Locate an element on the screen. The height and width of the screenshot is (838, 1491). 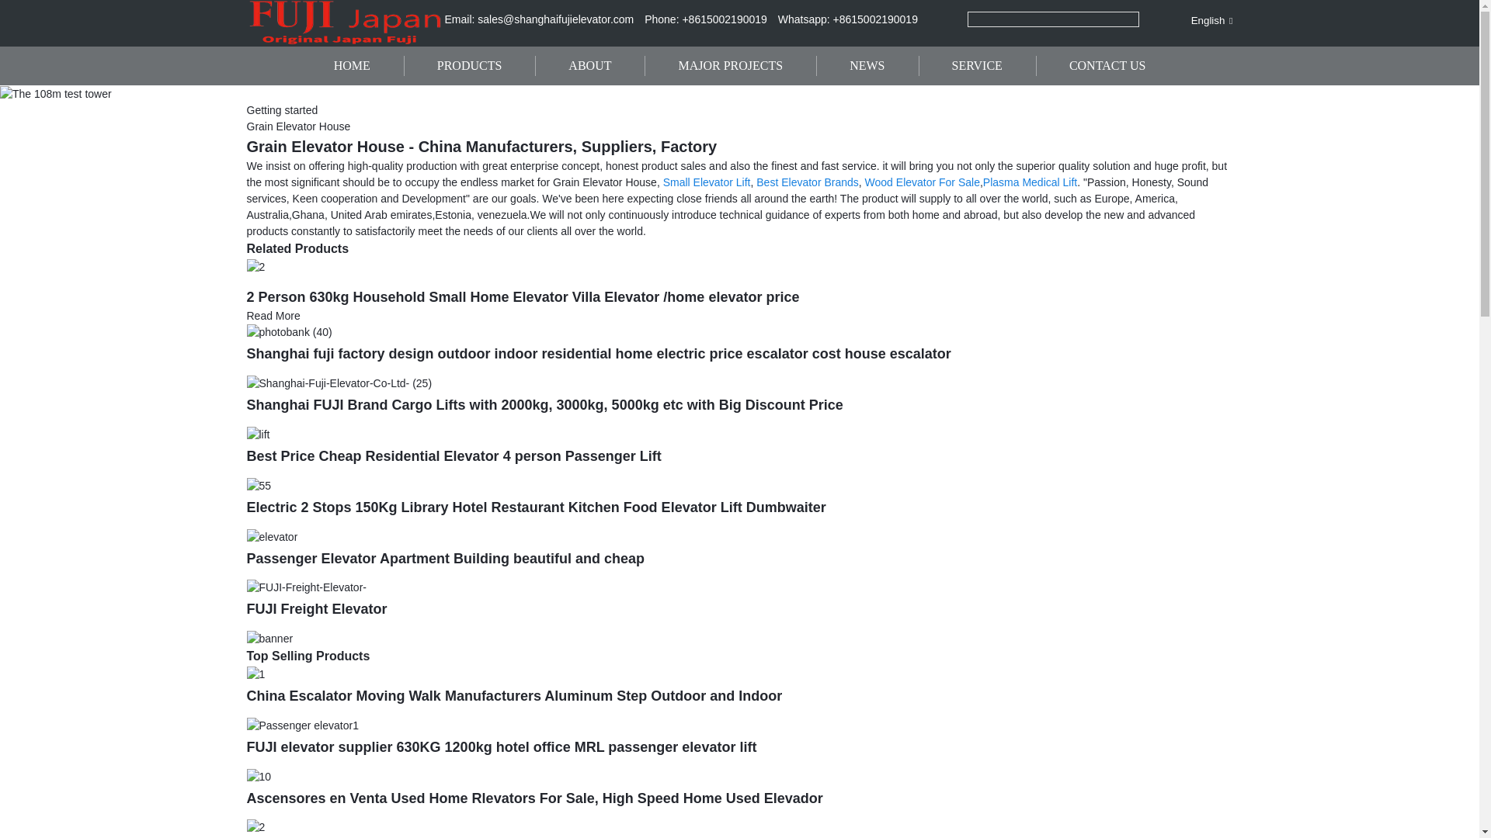
English is located at coordinates (1199, 20).